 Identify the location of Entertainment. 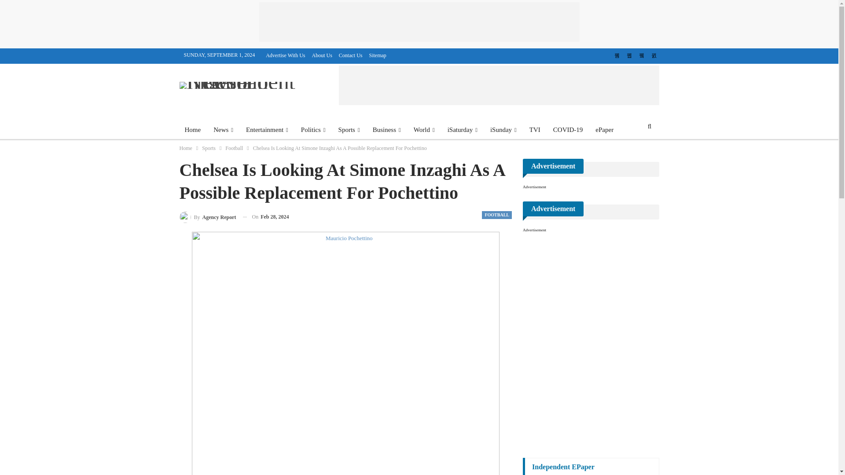
(267, 129).